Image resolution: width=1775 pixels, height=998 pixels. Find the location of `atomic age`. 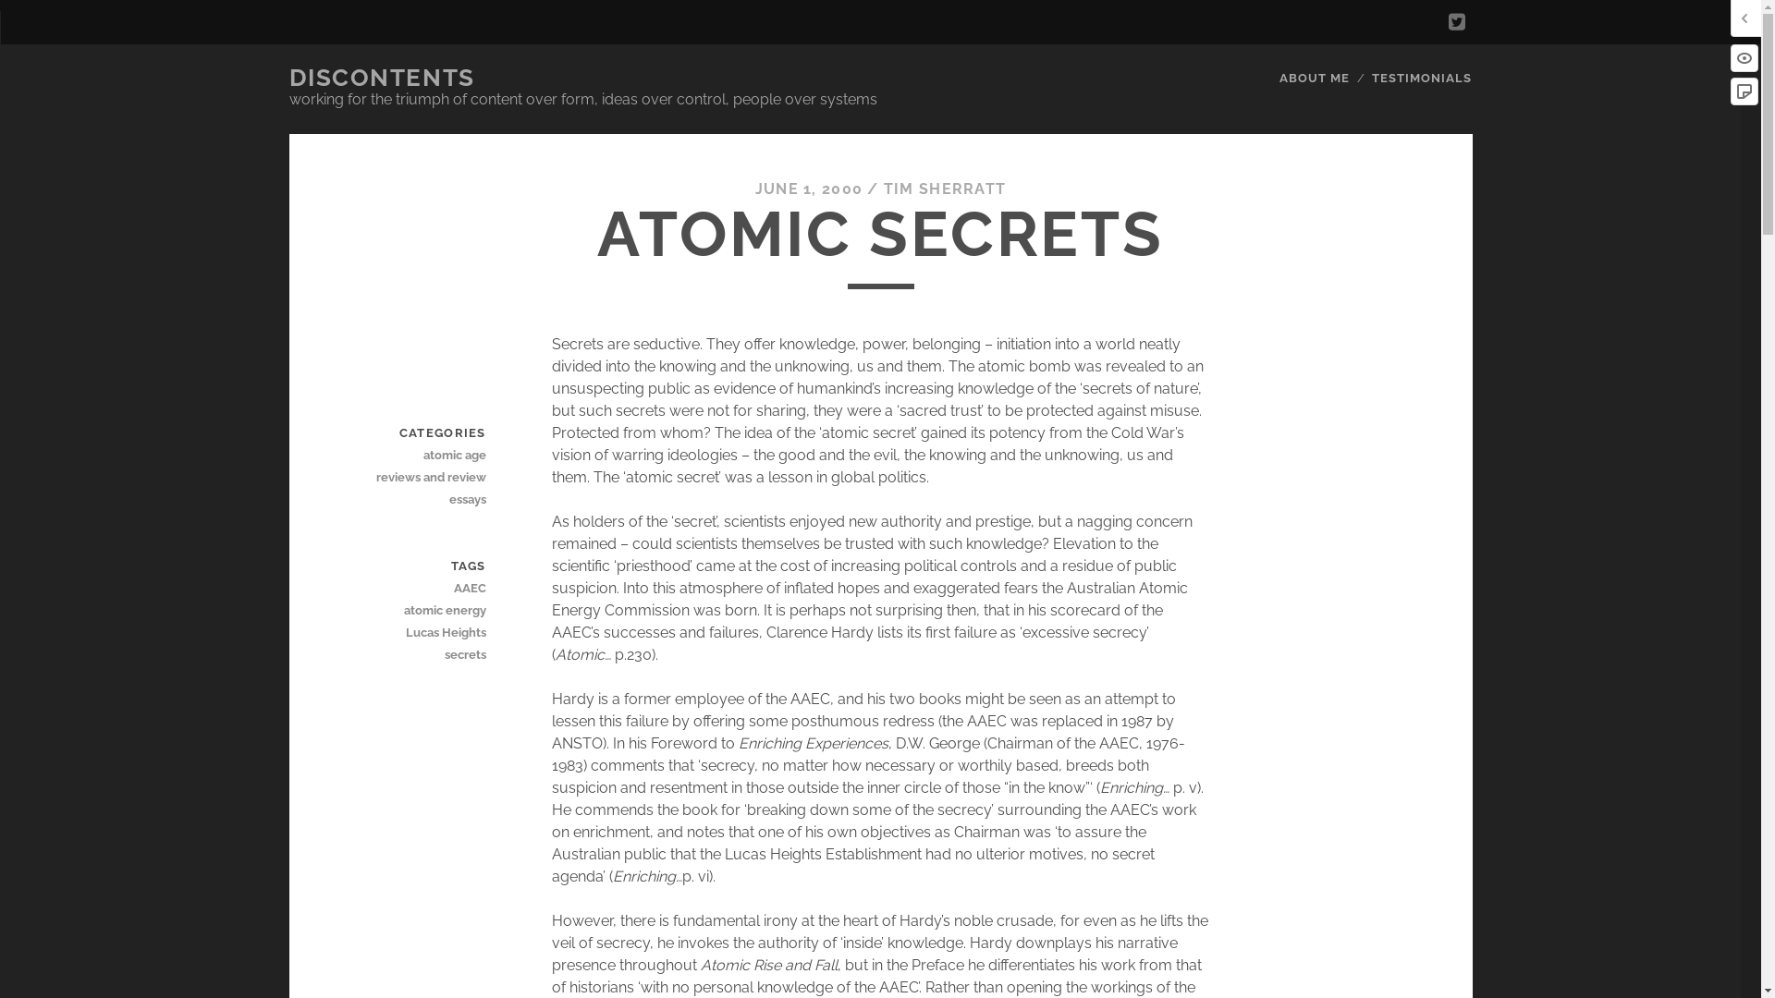

atomic age is located at coordinates (421, 456).